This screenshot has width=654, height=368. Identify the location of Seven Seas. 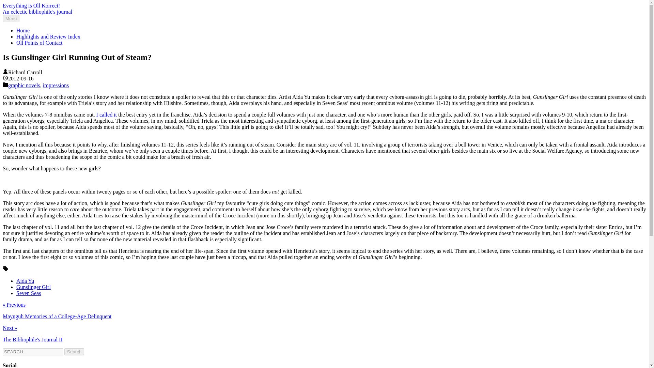
(29, 293).